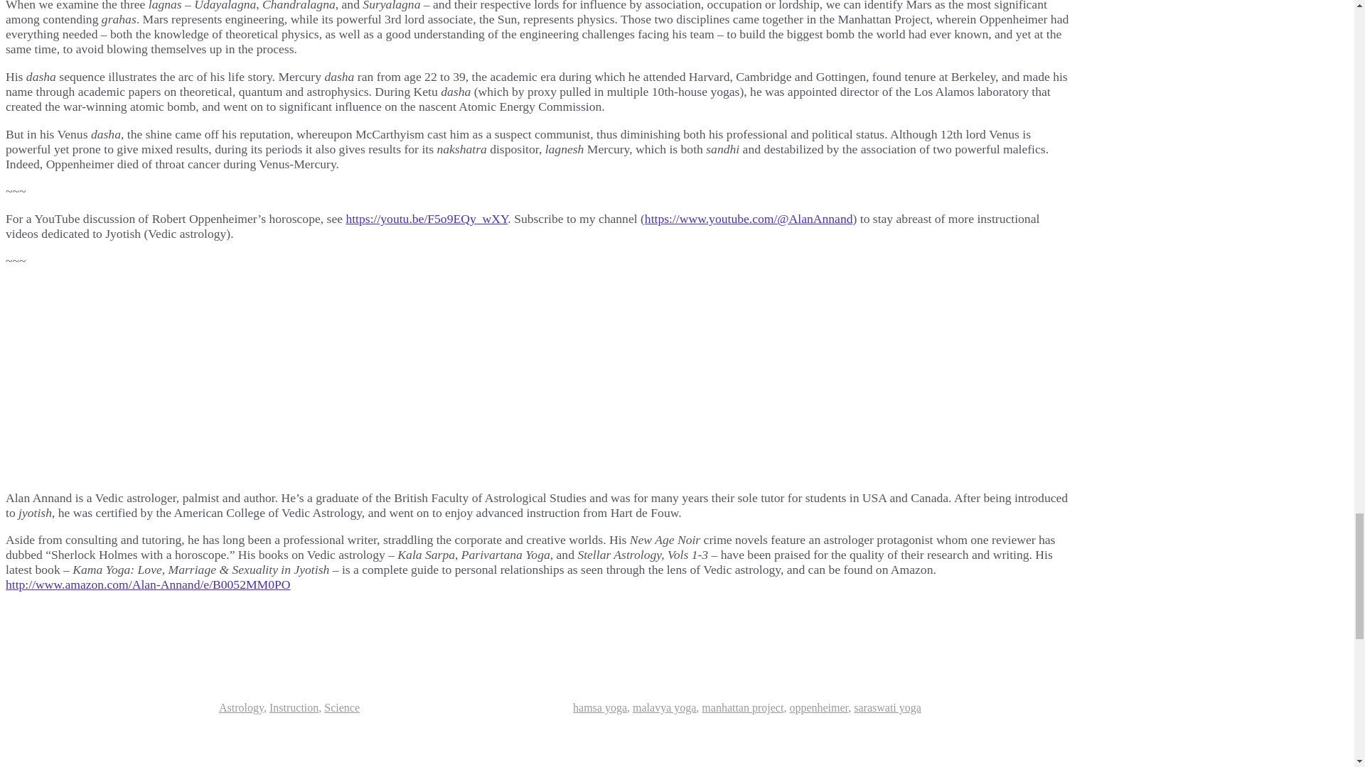  Describe the element at coordinates (342, 707) in the screenshot. I see `Science` at that location.